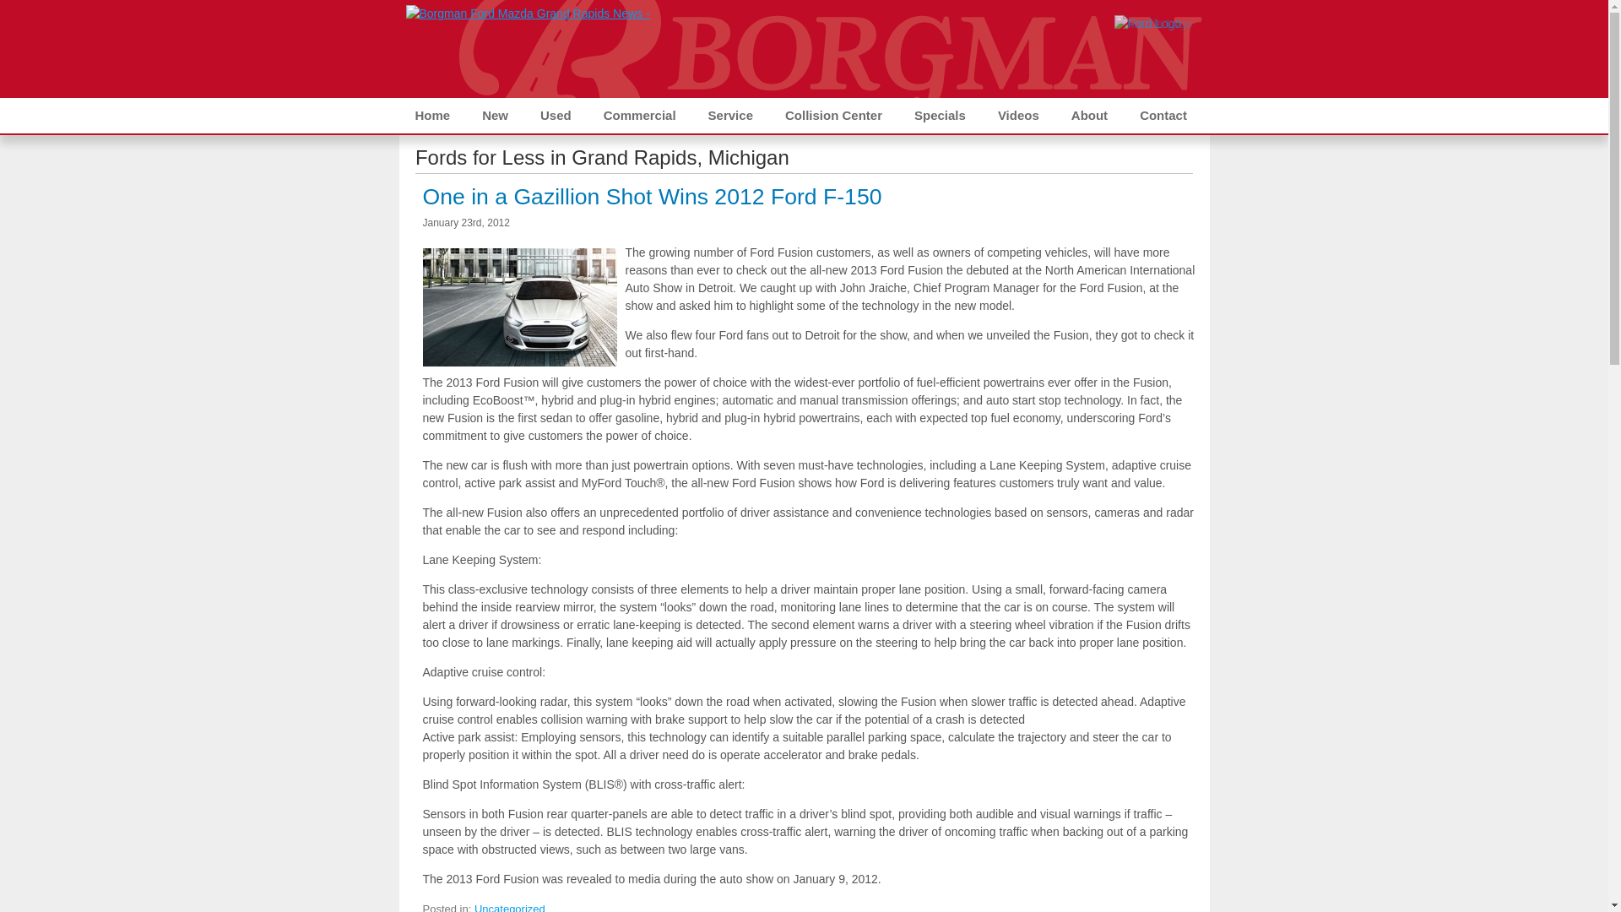 The width and height of the screenshot is (1621, 912). Describe the element at coordinates (432, 115) in the screenshot. I see `Home` at that location.